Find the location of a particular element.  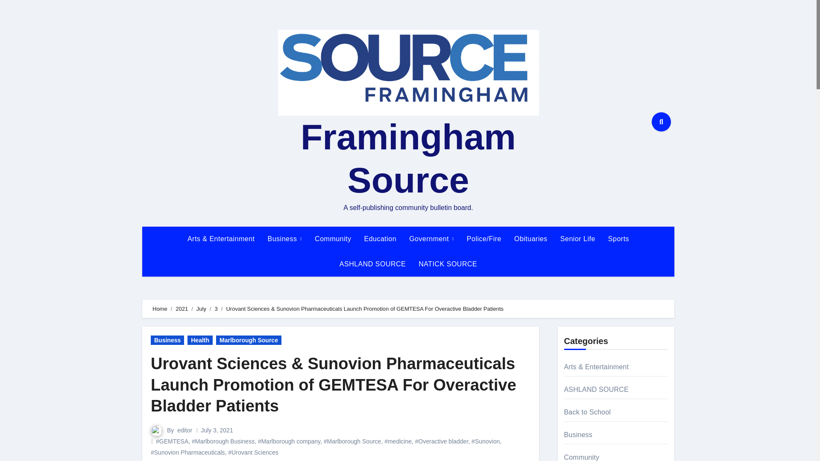

July is located at coordinates (202, 309).